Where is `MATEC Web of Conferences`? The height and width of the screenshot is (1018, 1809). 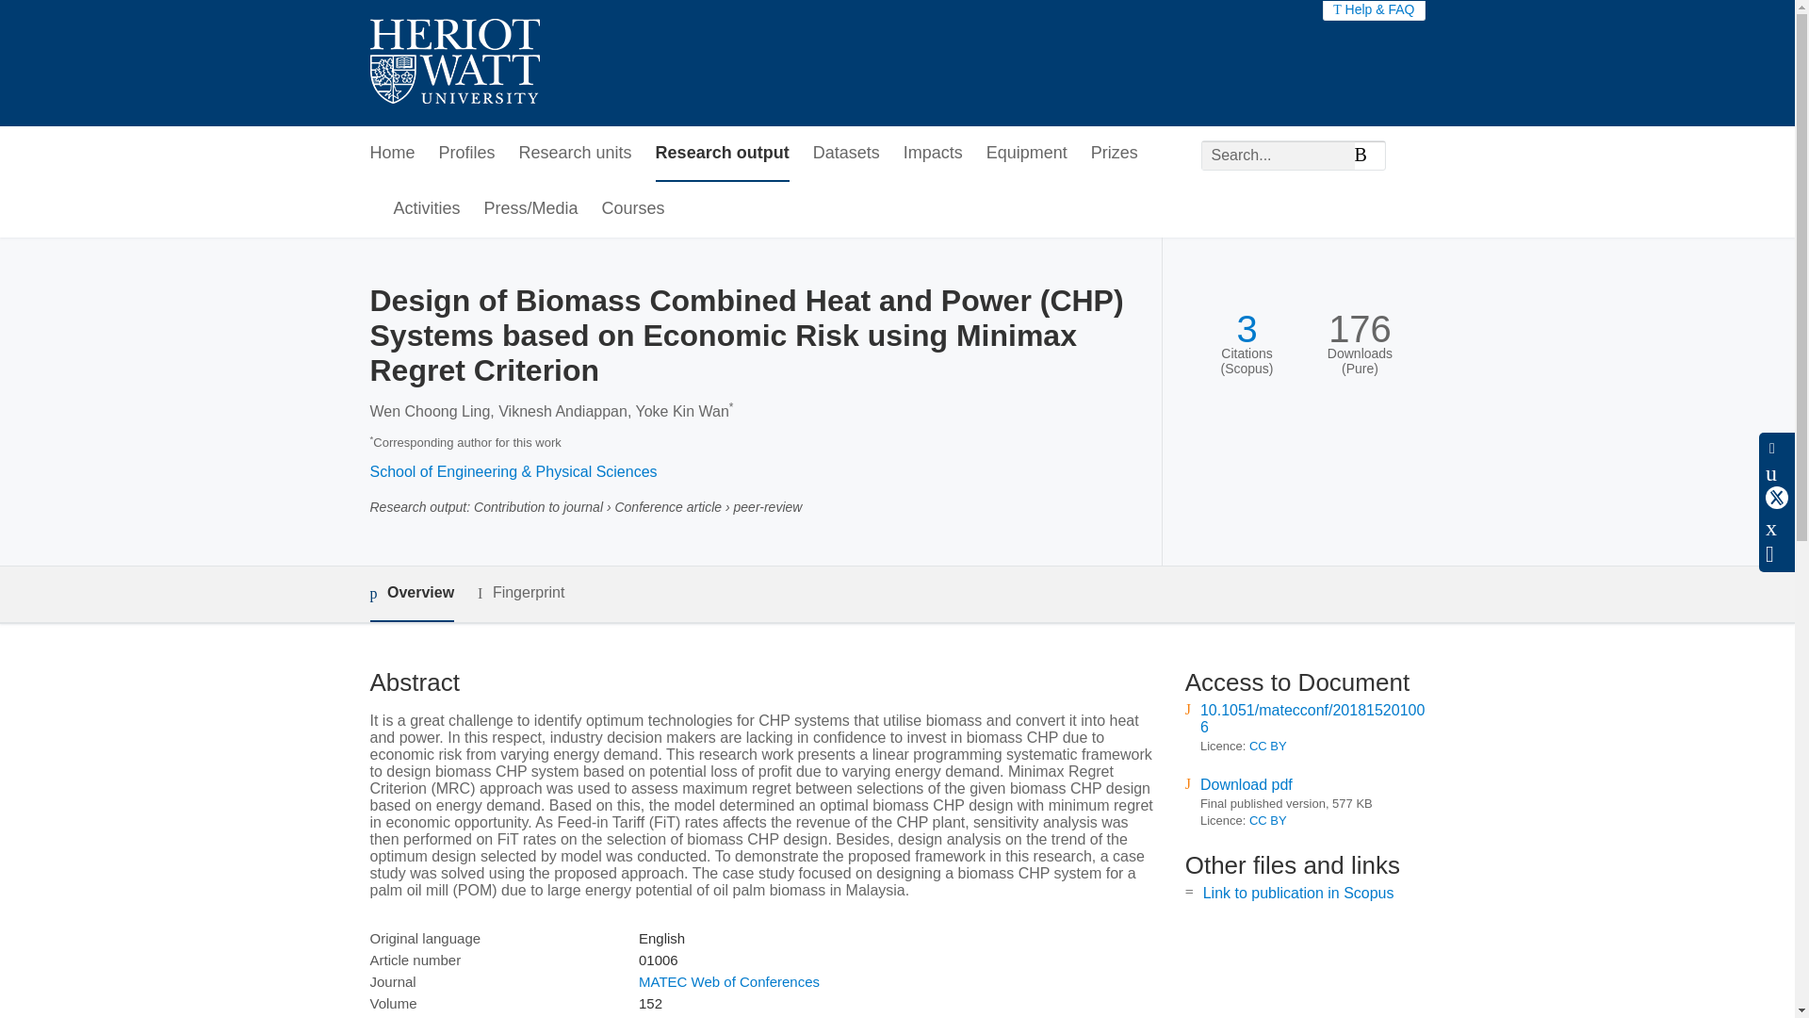 MATEC Web of Conferences is located at coordinates (728, 980).